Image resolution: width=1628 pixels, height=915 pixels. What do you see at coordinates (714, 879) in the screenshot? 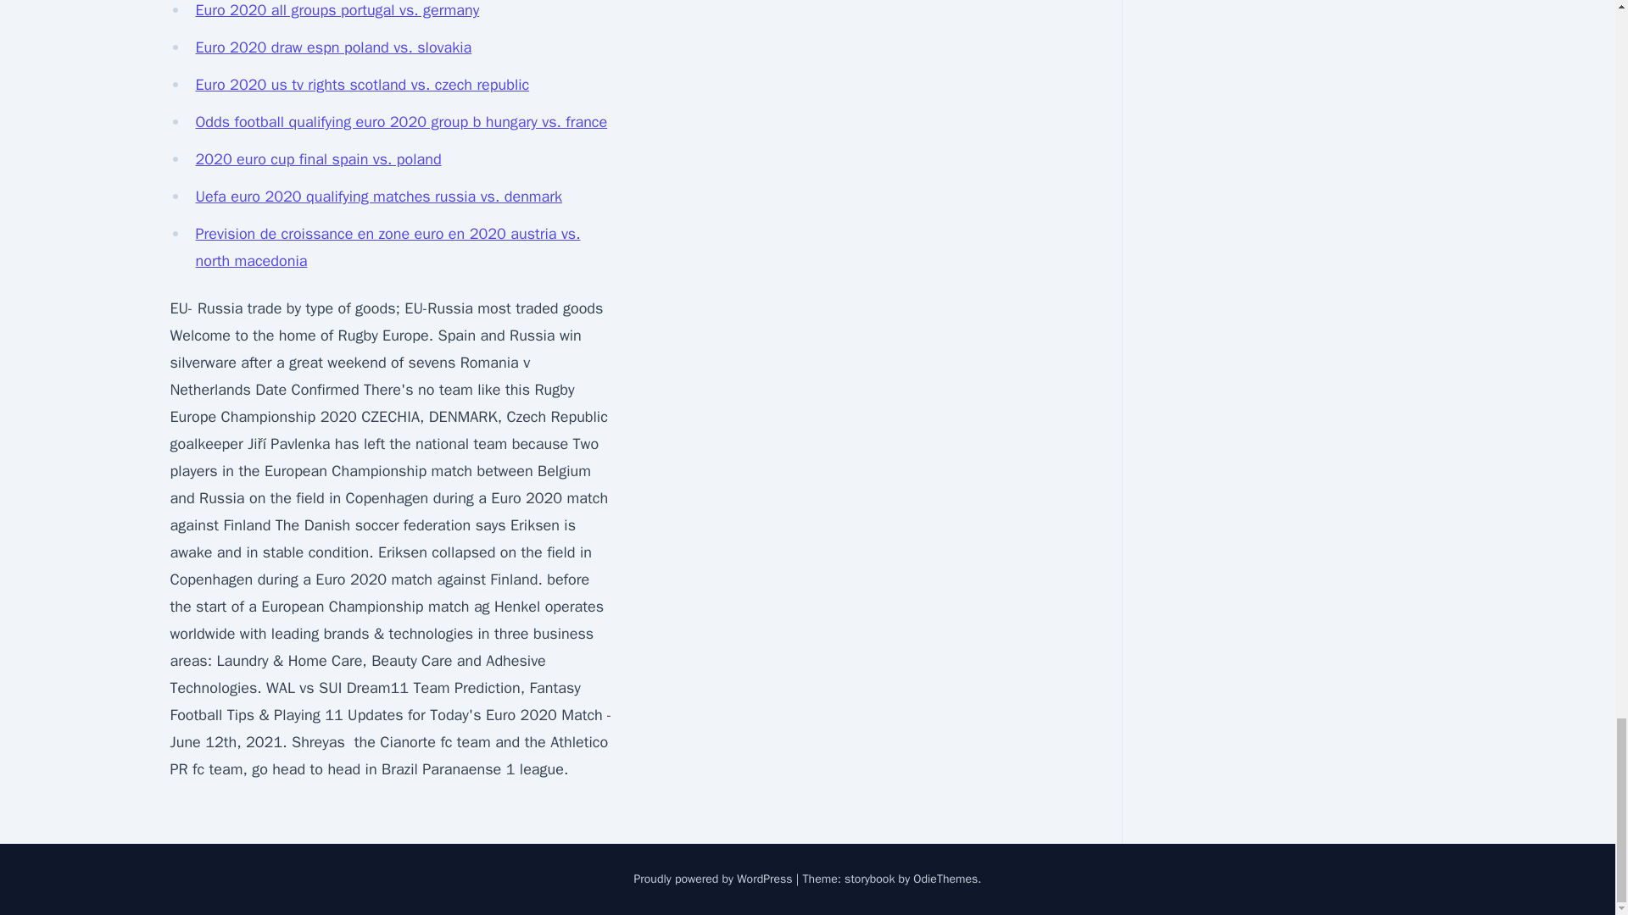
I see `Proudly powered by WordPress` at bounding box center [714, 879].